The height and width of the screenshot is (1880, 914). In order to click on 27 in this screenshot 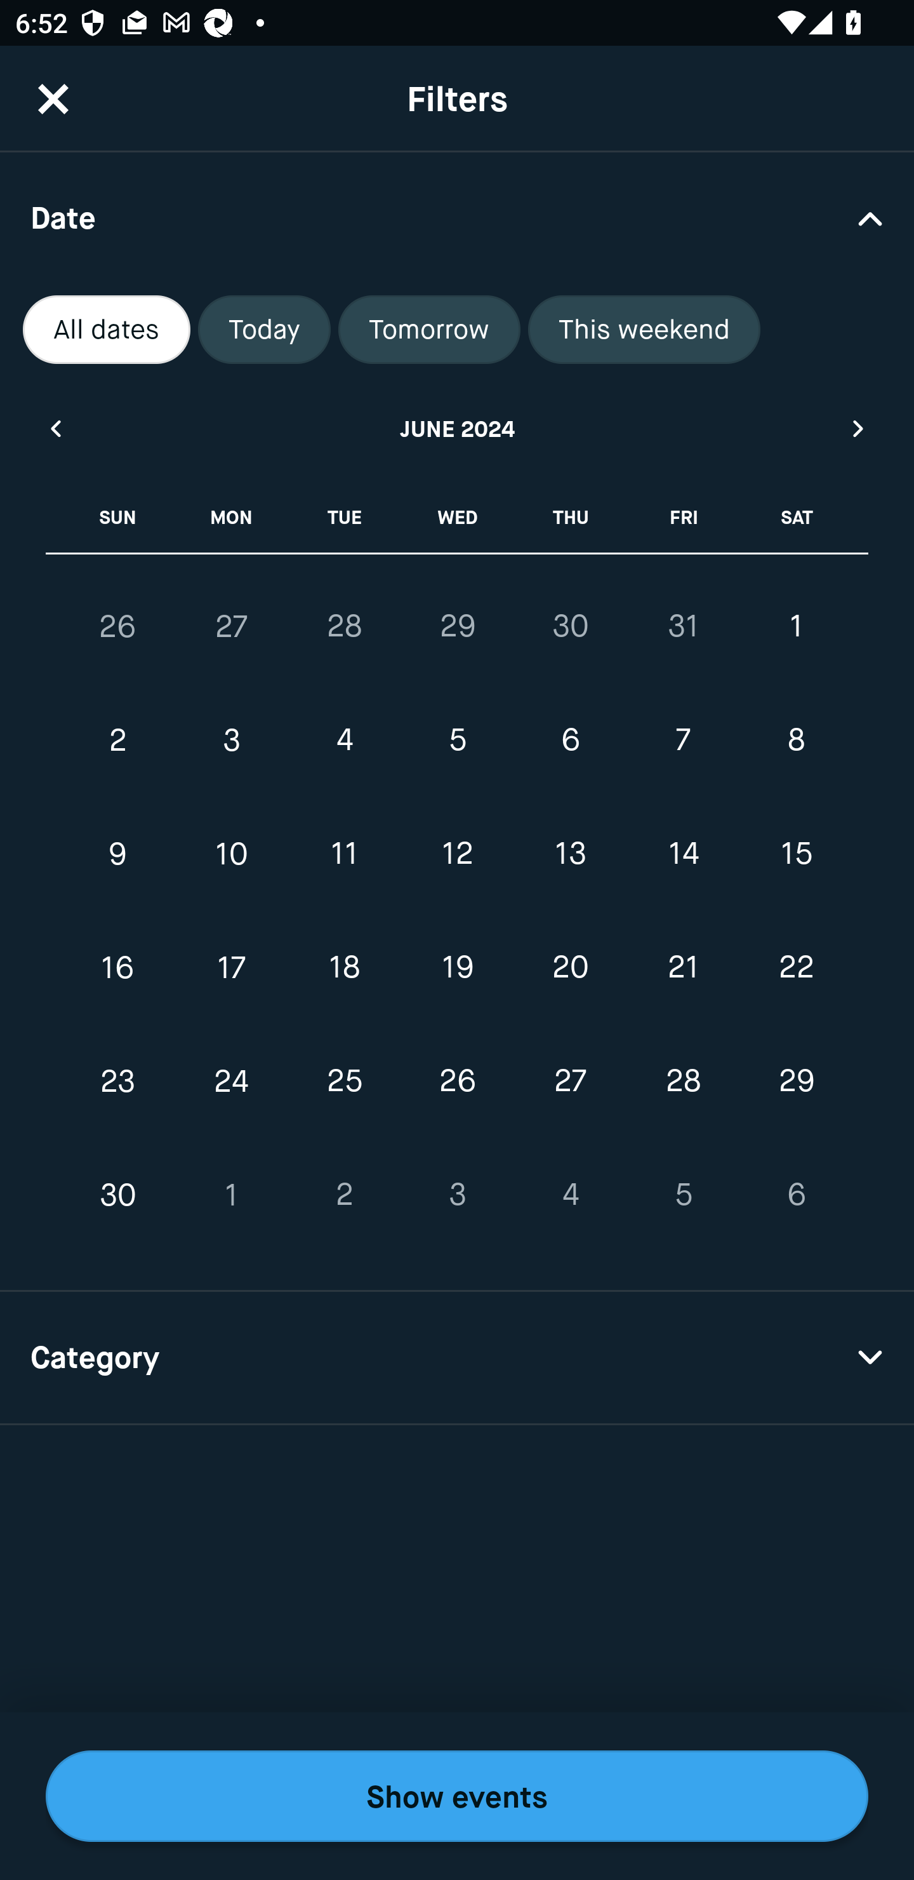, I will do `click(570, 1081)`.